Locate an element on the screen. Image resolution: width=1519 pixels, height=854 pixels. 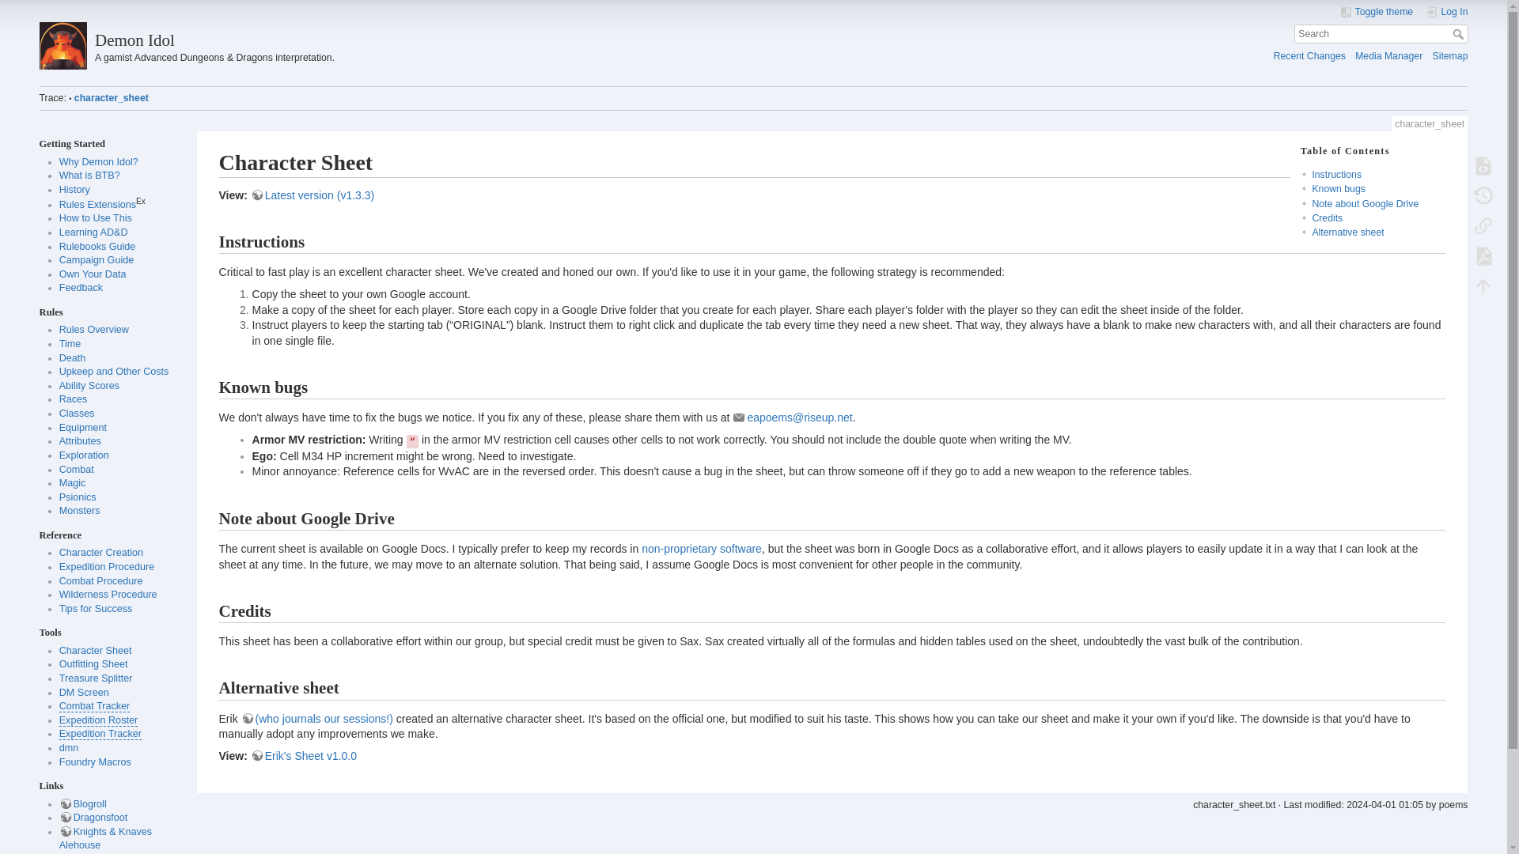
Psionics is located at coordinates (78, 497).